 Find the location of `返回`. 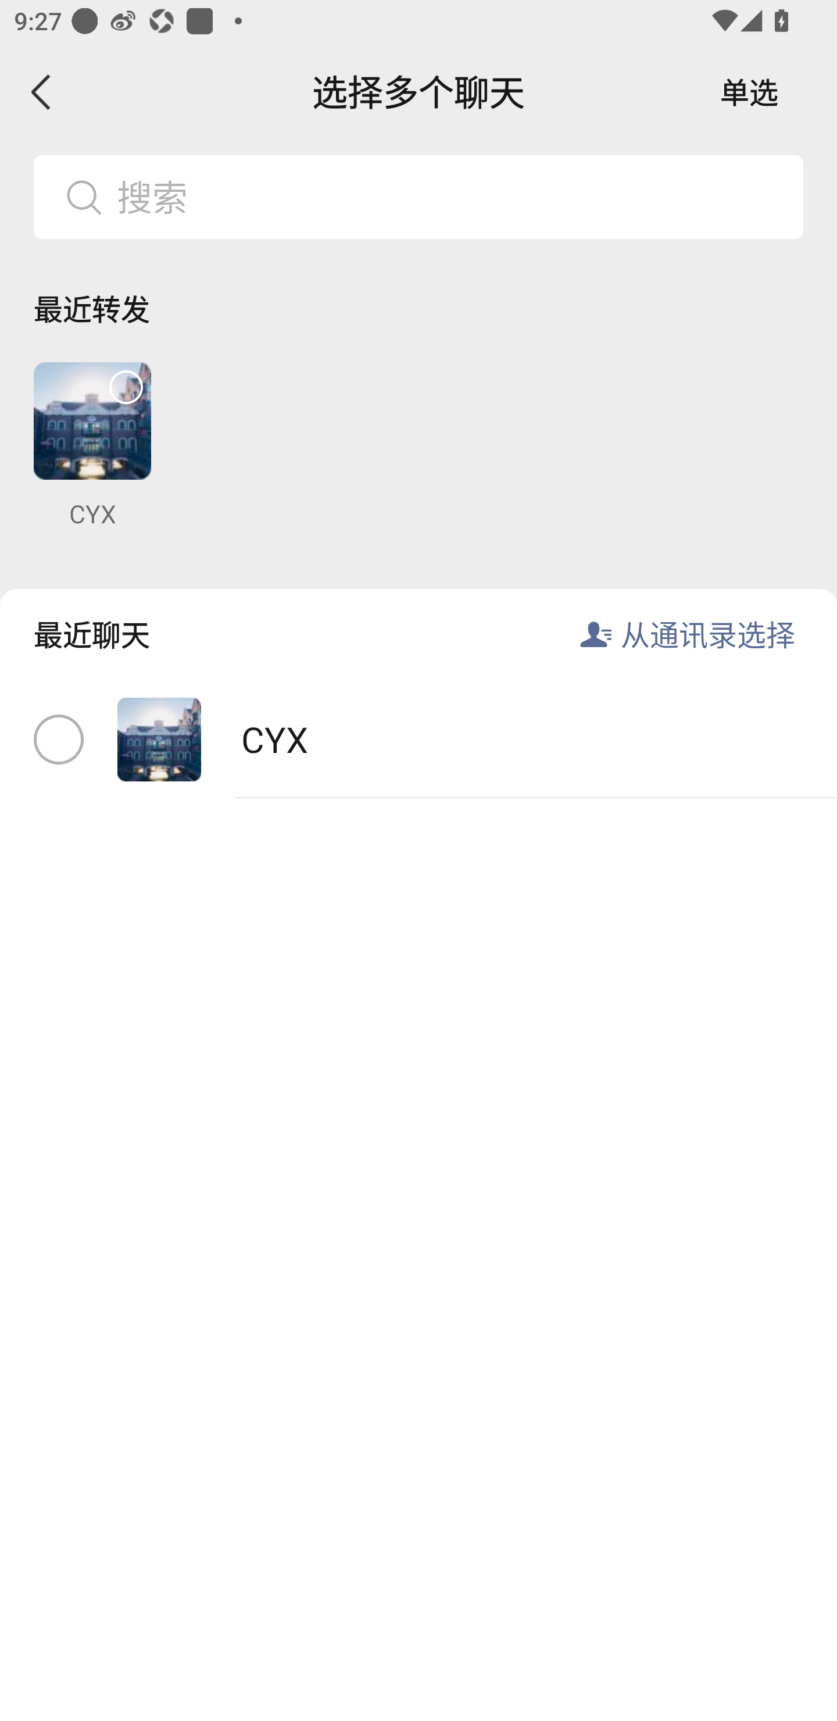

返回 is located at coordinates (42, 92).